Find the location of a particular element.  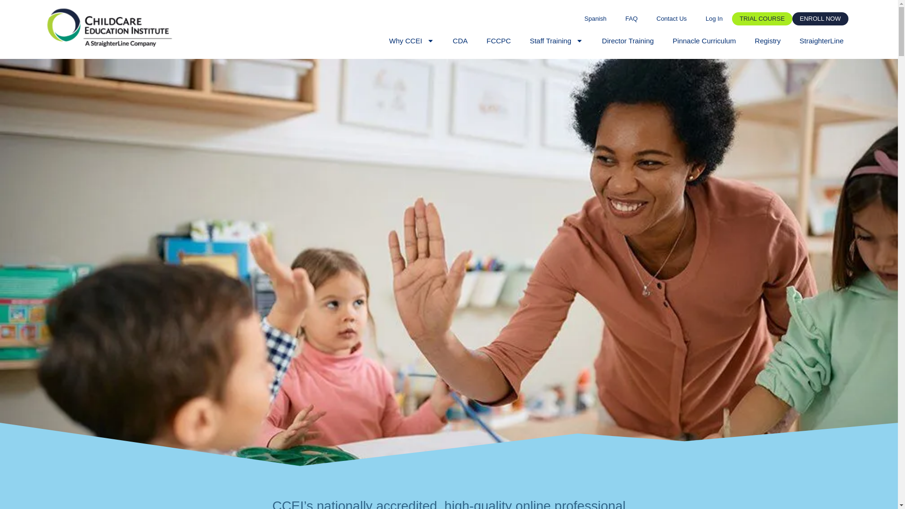

Why CCEI is located at coordinates (411, 41).